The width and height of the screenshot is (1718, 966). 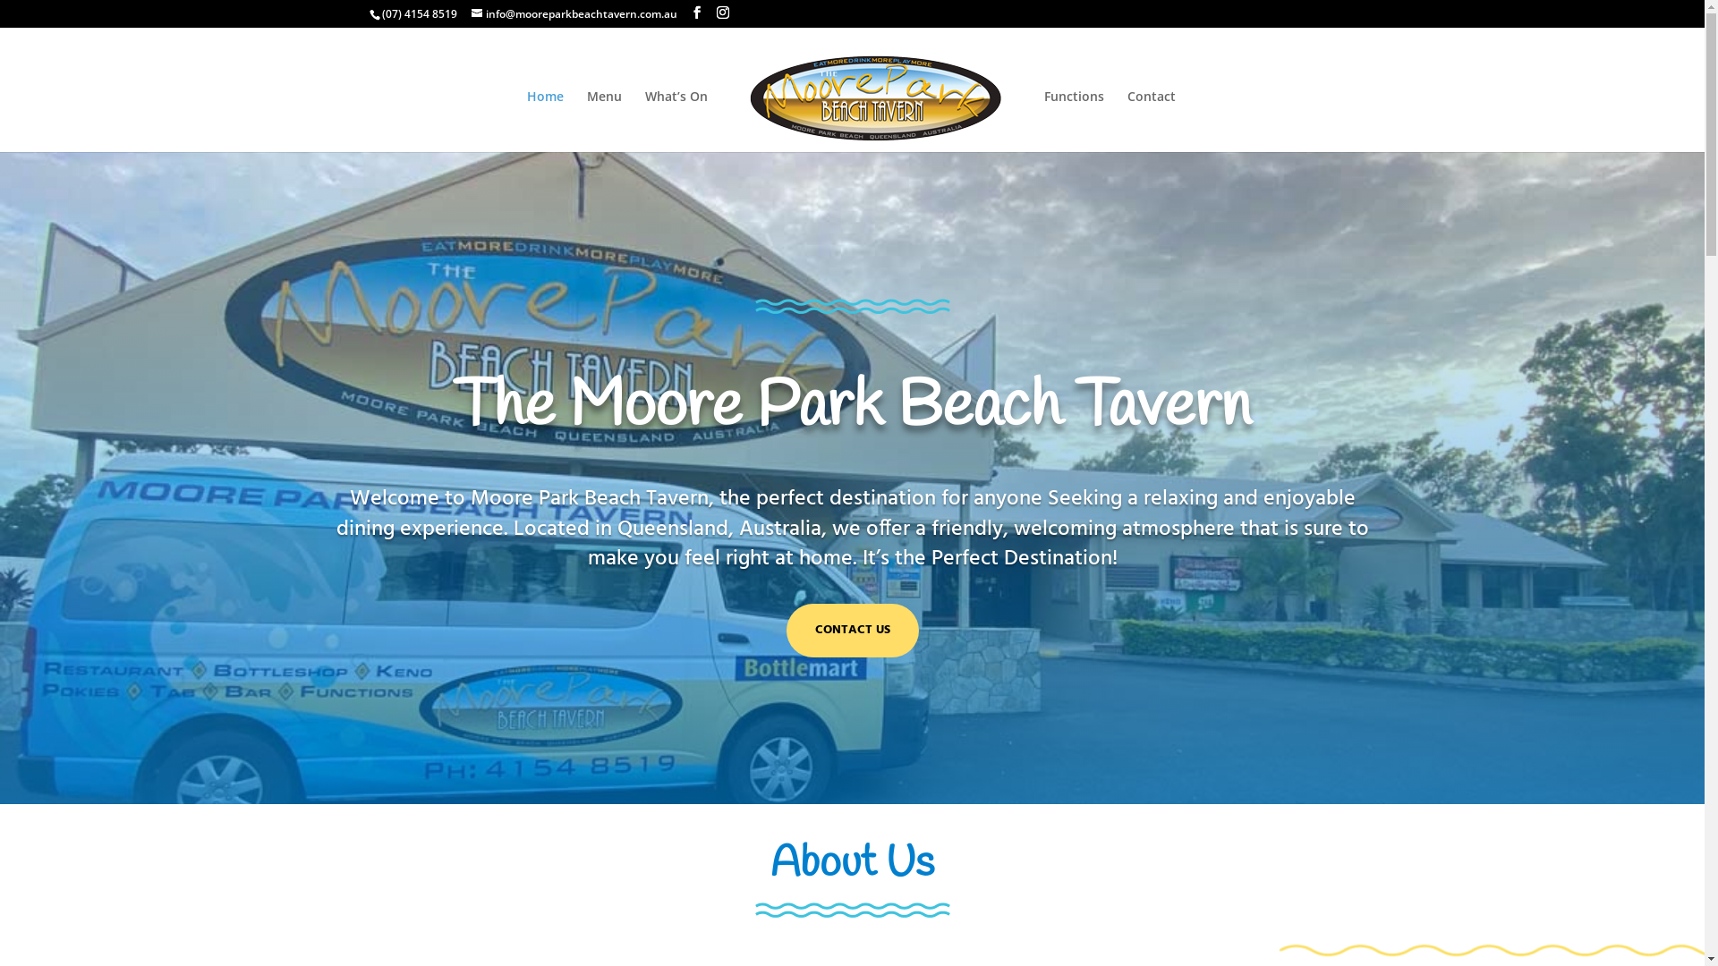 I want to click on CONTACT US, so click(x=852, y=631).